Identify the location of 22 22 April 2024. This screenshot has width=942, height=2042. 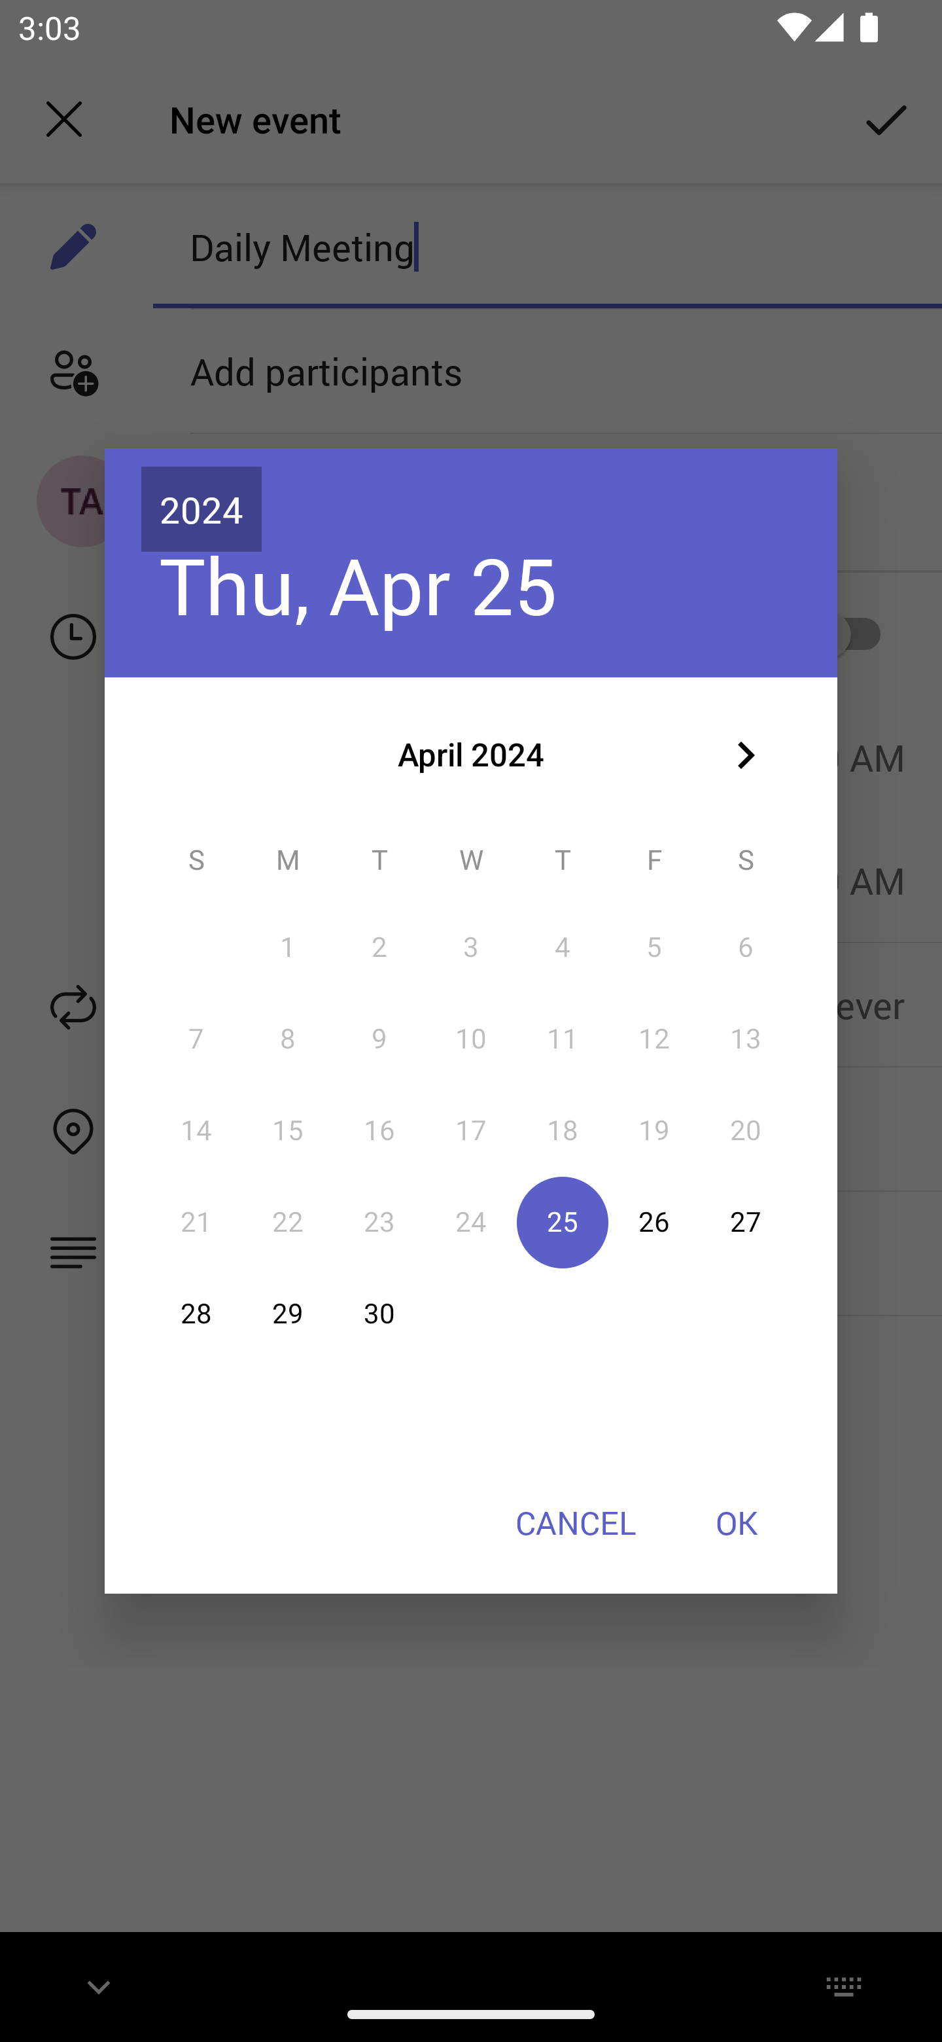
(288, 1222).